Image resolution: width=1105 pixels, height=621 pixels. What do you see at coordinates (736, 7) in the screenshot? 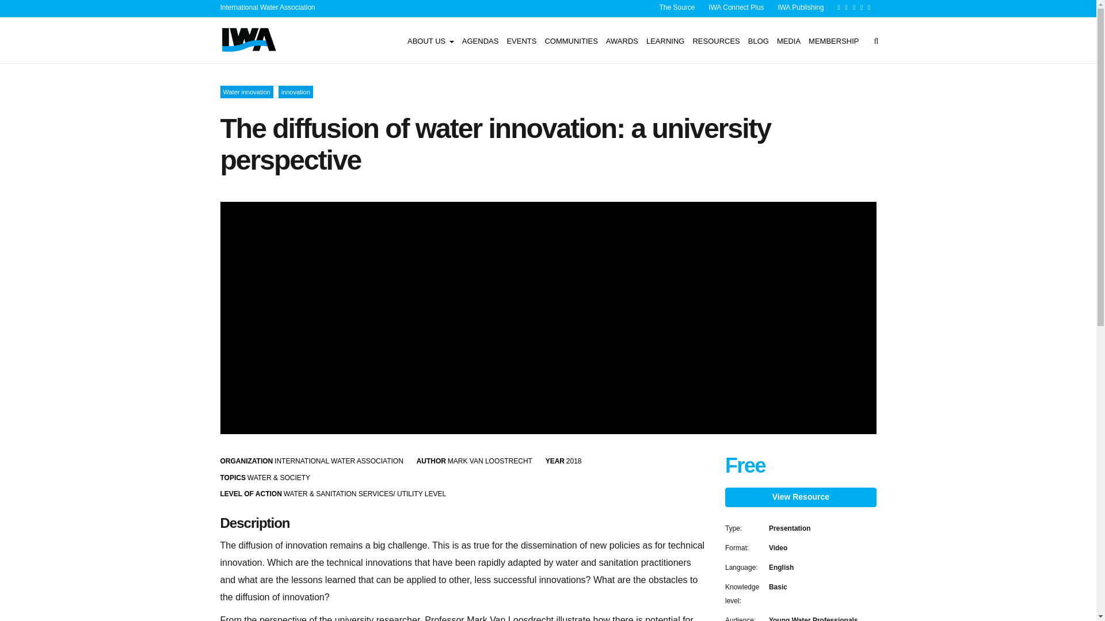
I see `IWA Connect Plus` at bounding box center [736, 7].